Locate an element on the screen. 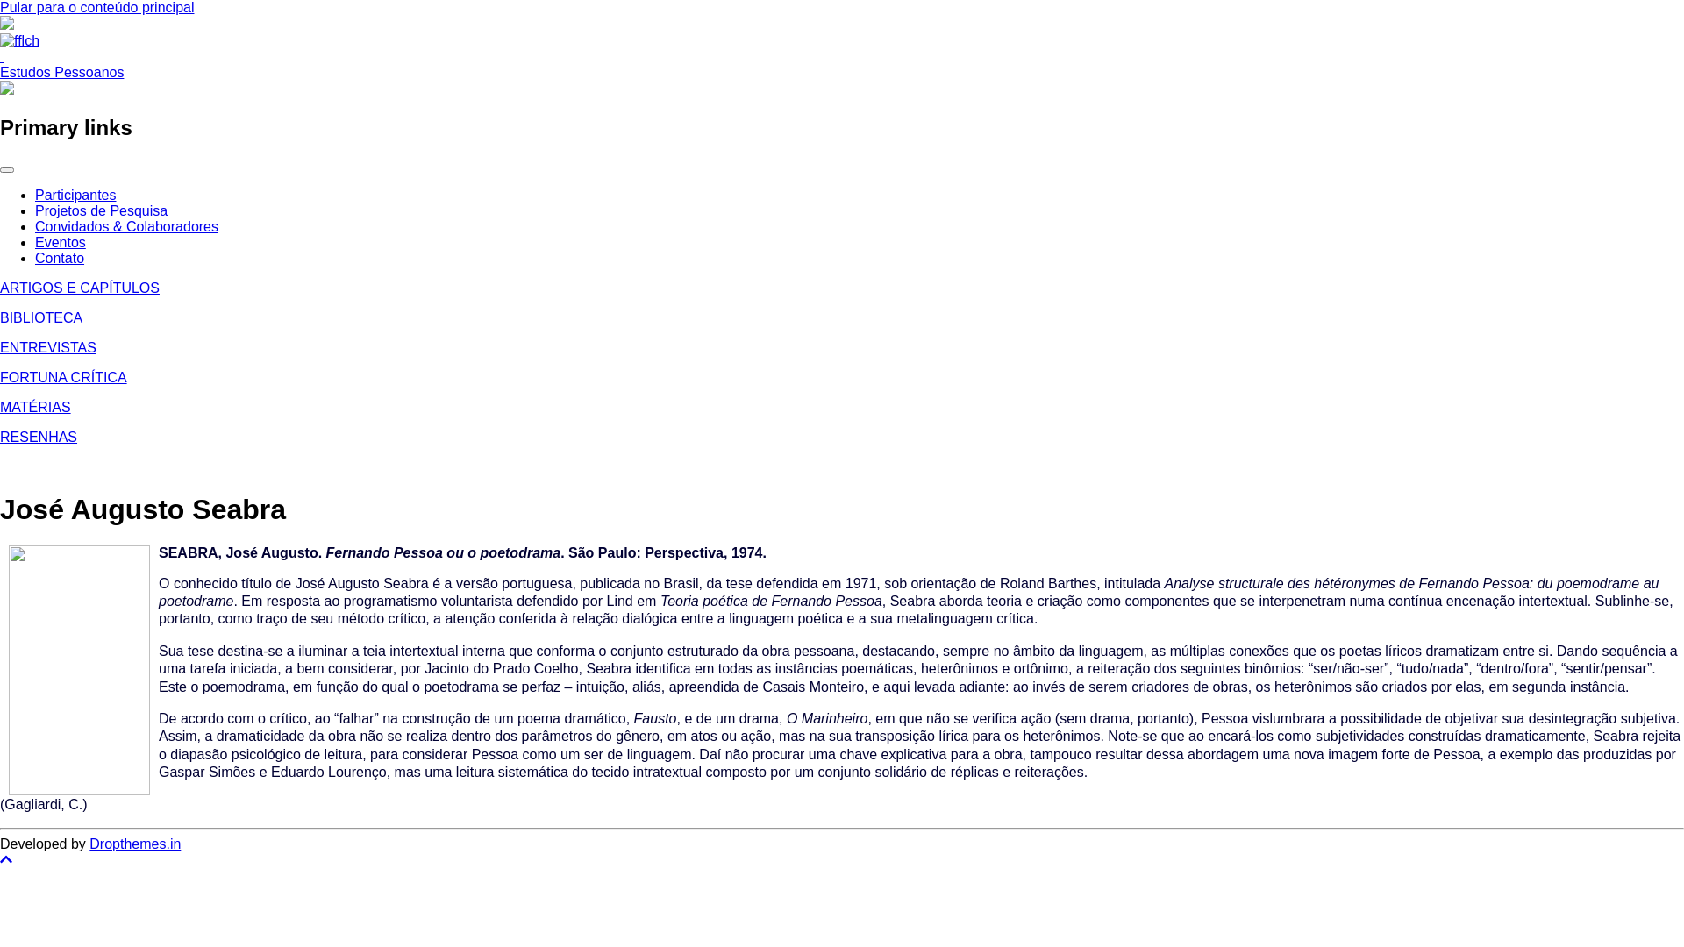 The image size is (1684, 947). RESENHAS is located at coordinates (39, 437).